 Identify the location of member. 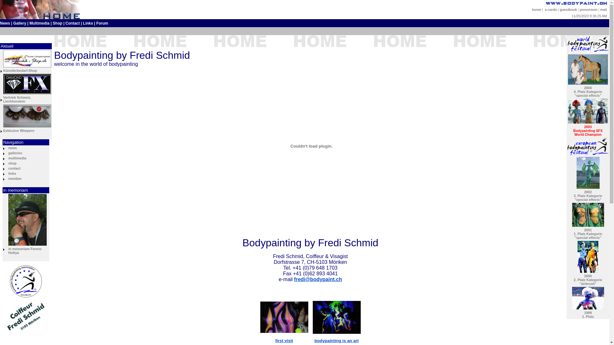
(15, 179).